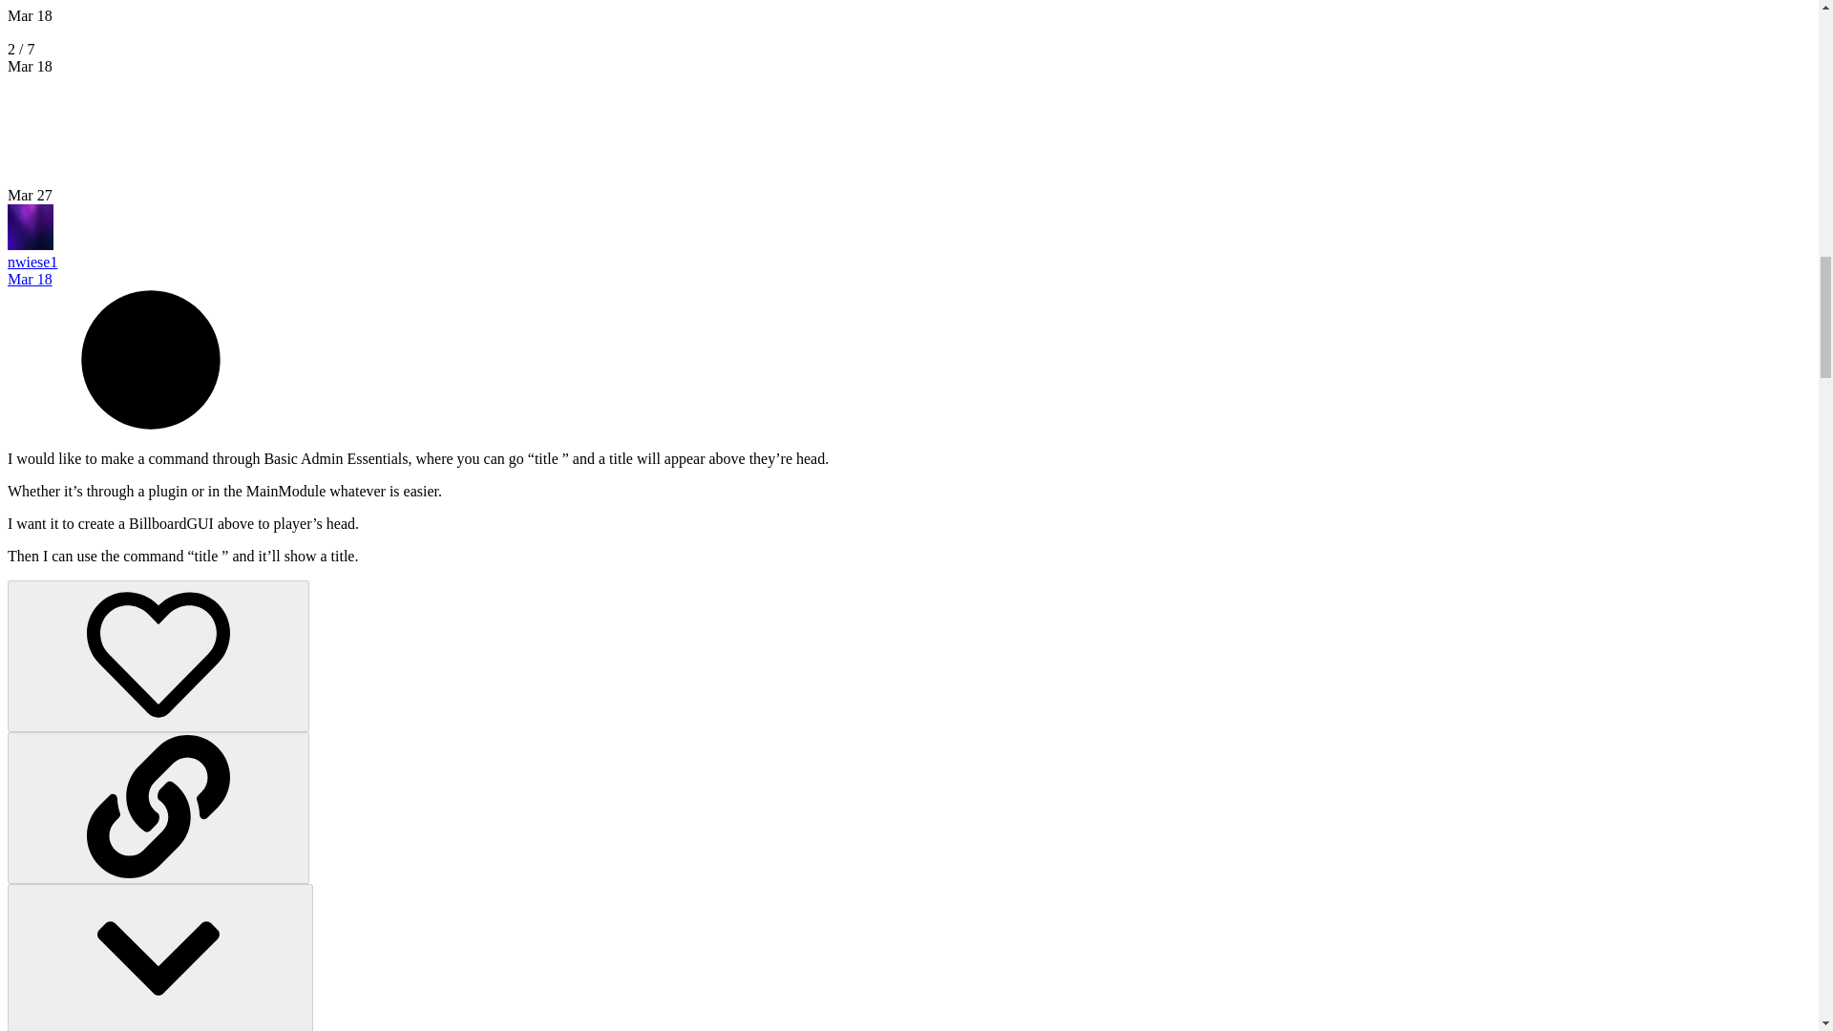 This screenshot has width=1833, height=1031. Describe the element at coordinates (30, 15) in the screenshot. I see `Mar 18` at that location.